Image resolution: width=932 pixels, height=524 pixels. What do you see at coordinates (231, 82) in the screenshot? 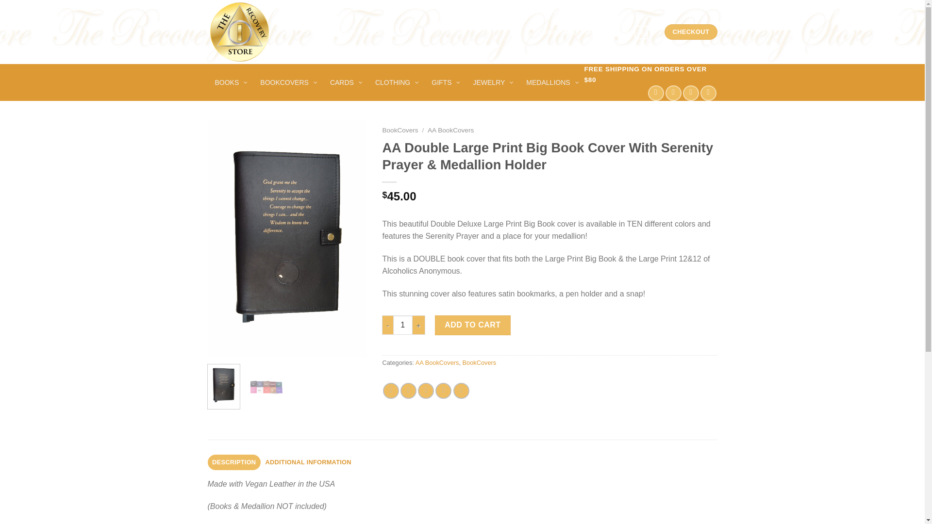
I see `BOOKS` at bounding box center [231, 82].